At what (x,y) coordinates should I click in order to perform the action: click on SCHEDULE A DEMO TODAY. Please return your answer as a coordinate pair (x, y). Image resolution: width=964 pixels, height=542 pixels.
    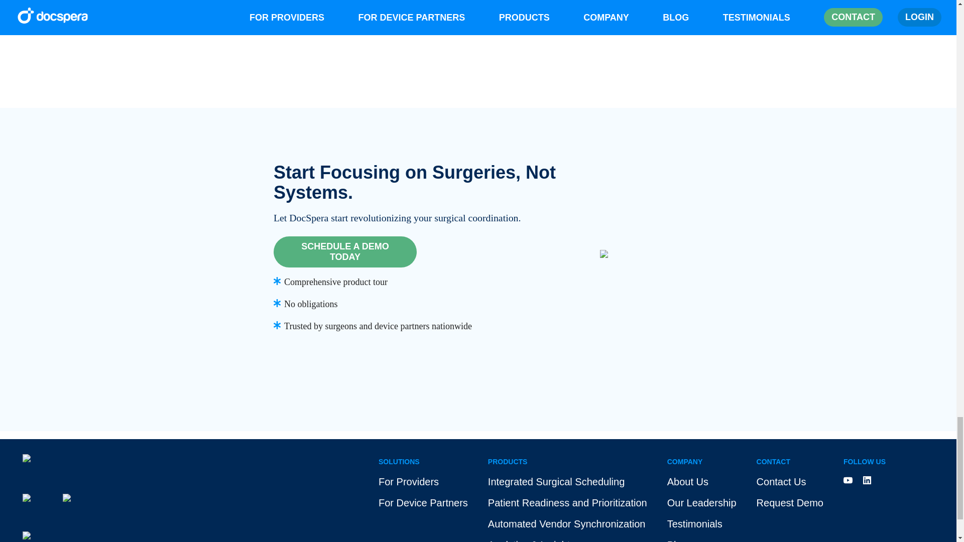
    Looking at the image, I should click on (345, 252).